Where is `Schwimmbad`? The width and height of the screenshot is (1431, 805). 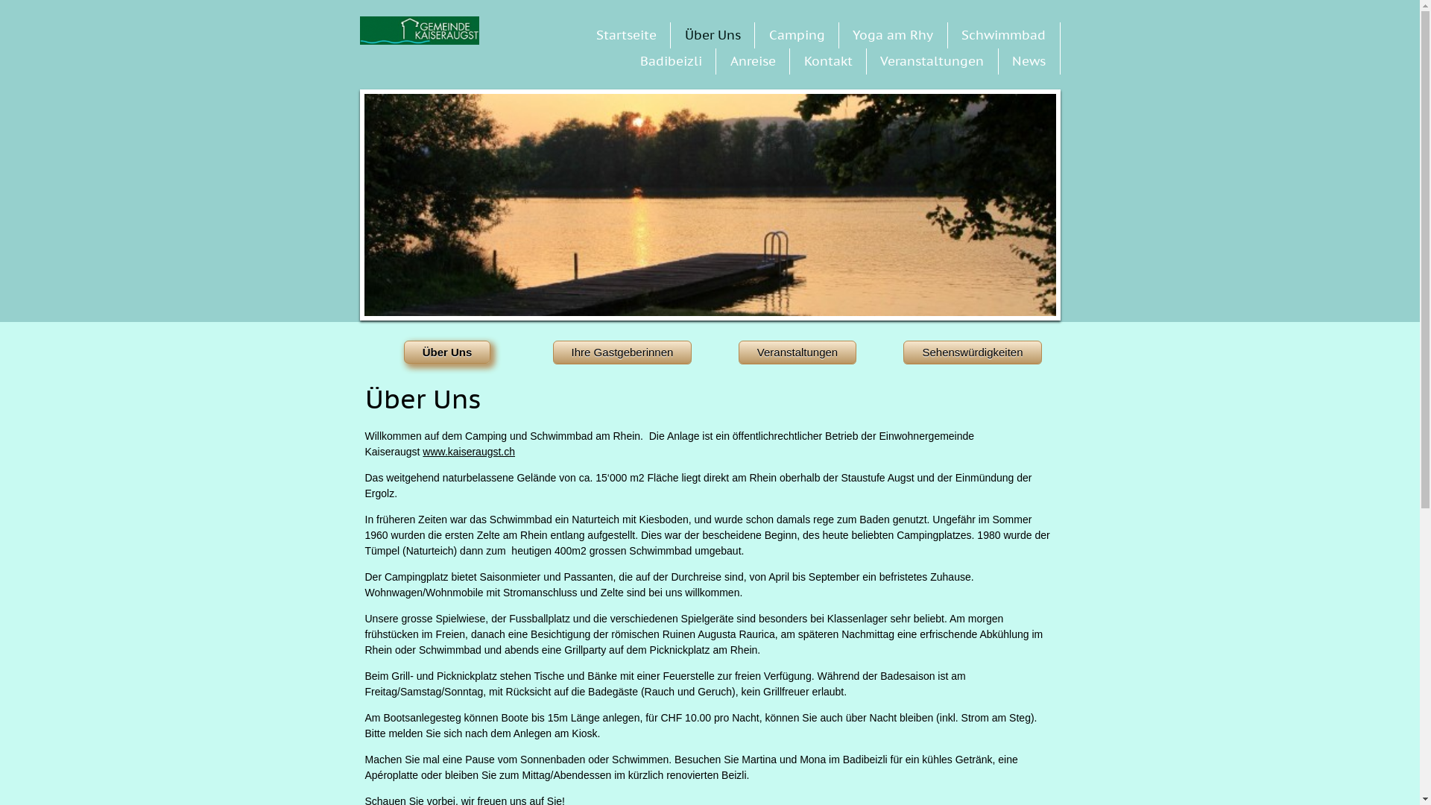
Schwimmbad is located at coordinates (1003, 35).